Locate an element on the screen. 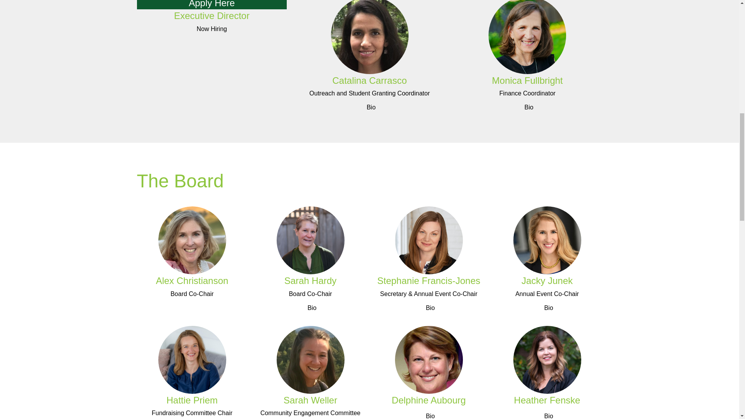 The image size is (745, 419). Bio is located at coordinates (211, 59).